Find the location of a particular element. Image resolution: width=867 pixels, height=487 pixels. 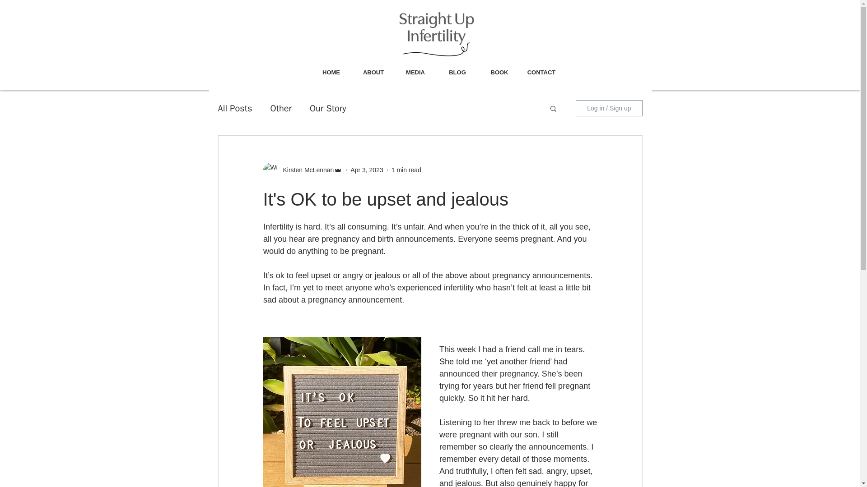

BOOK is located at coordinates (499, 72).